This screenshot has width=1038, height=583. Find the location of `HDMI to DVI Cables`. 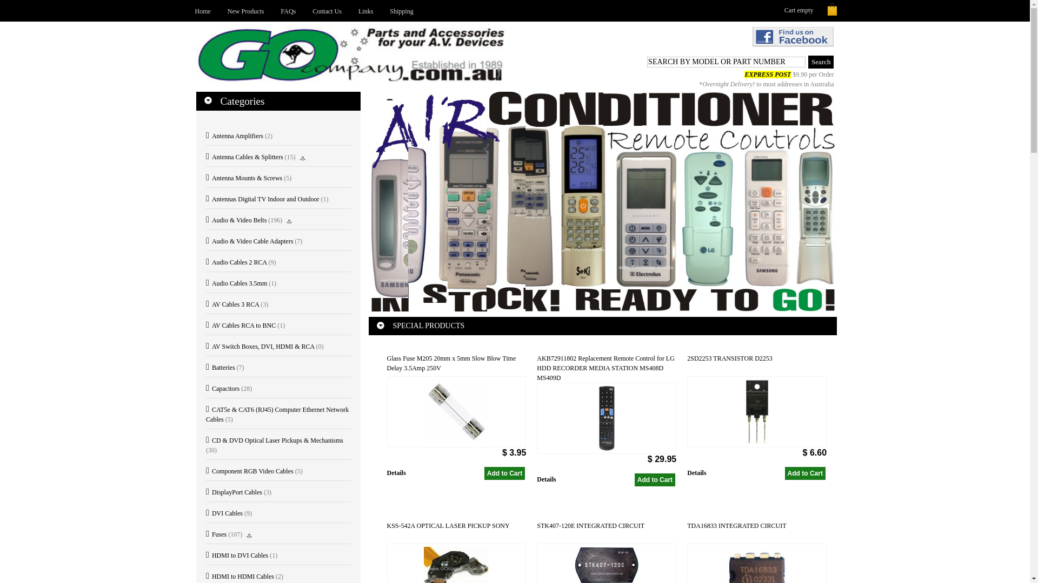

HDMI to DVI Cables is located at coordinates (237, 555).